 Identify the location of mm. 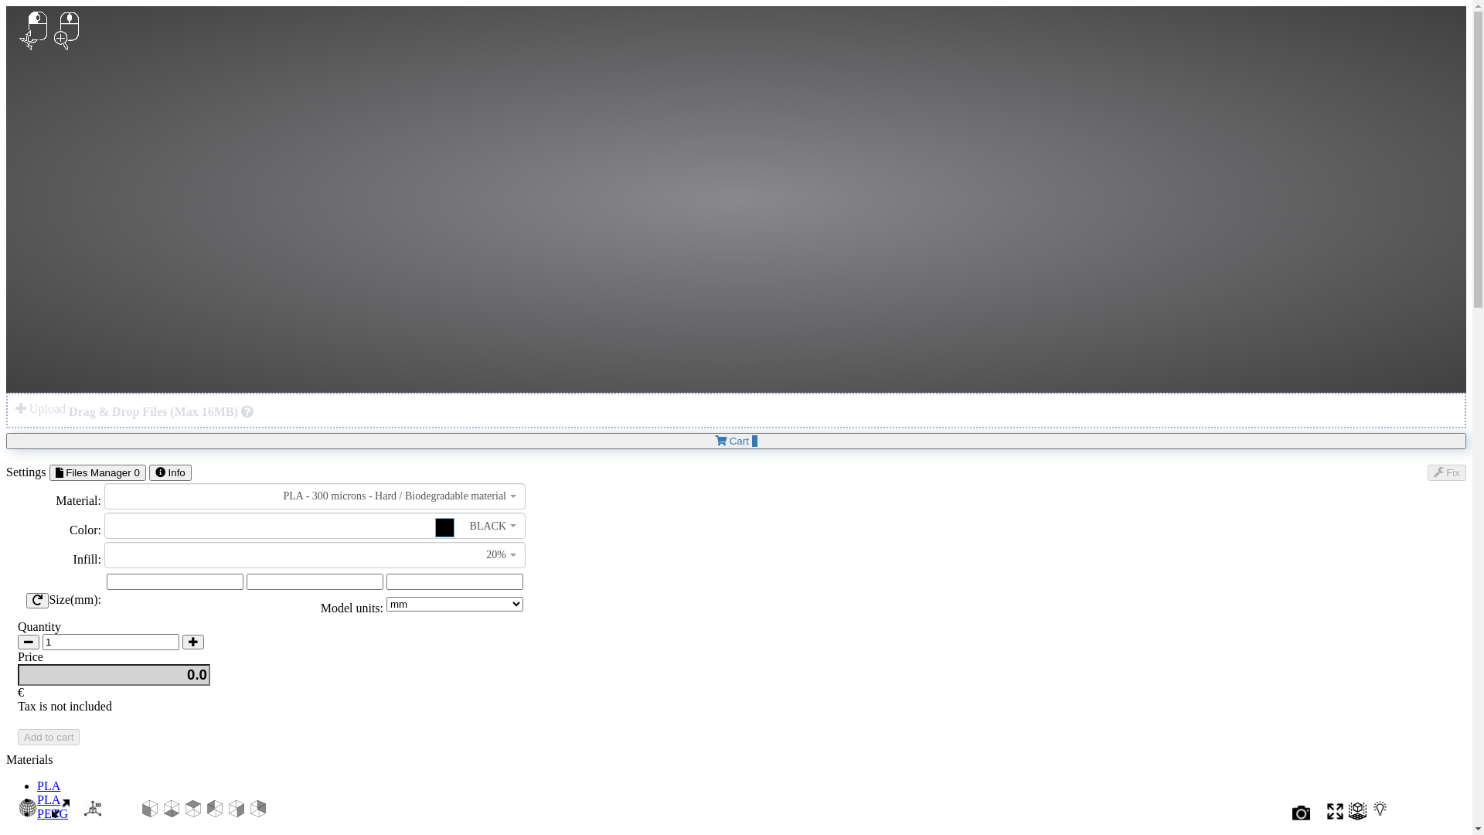
(175, 581).